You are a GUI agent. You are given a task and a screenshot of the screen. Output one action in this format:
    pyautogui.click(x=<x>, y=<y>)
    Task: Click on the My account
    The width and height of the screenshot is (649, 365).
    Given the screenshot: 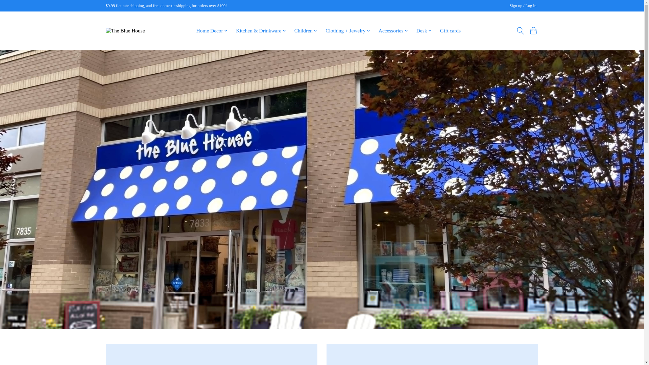 What is the action you would take?
    pyautogui.click(x=523, y=6)
    